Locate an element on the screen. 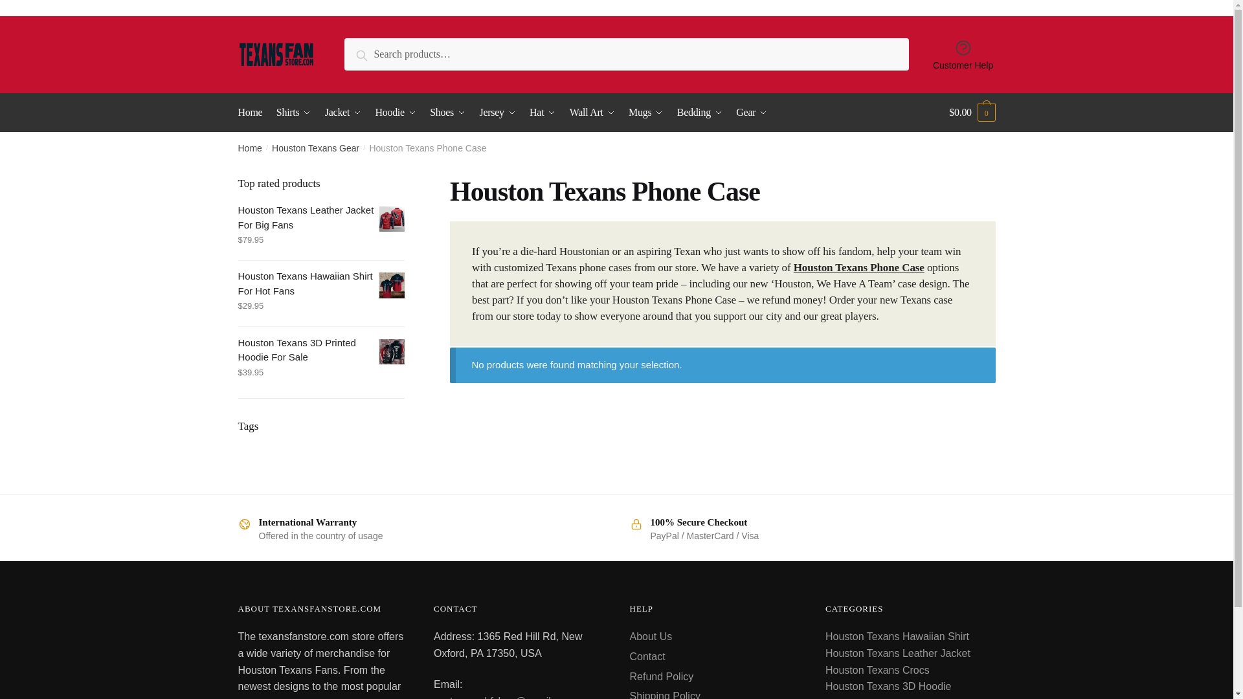 The image size is (1243, 699). Jacket is located at coordinates (343, 113).